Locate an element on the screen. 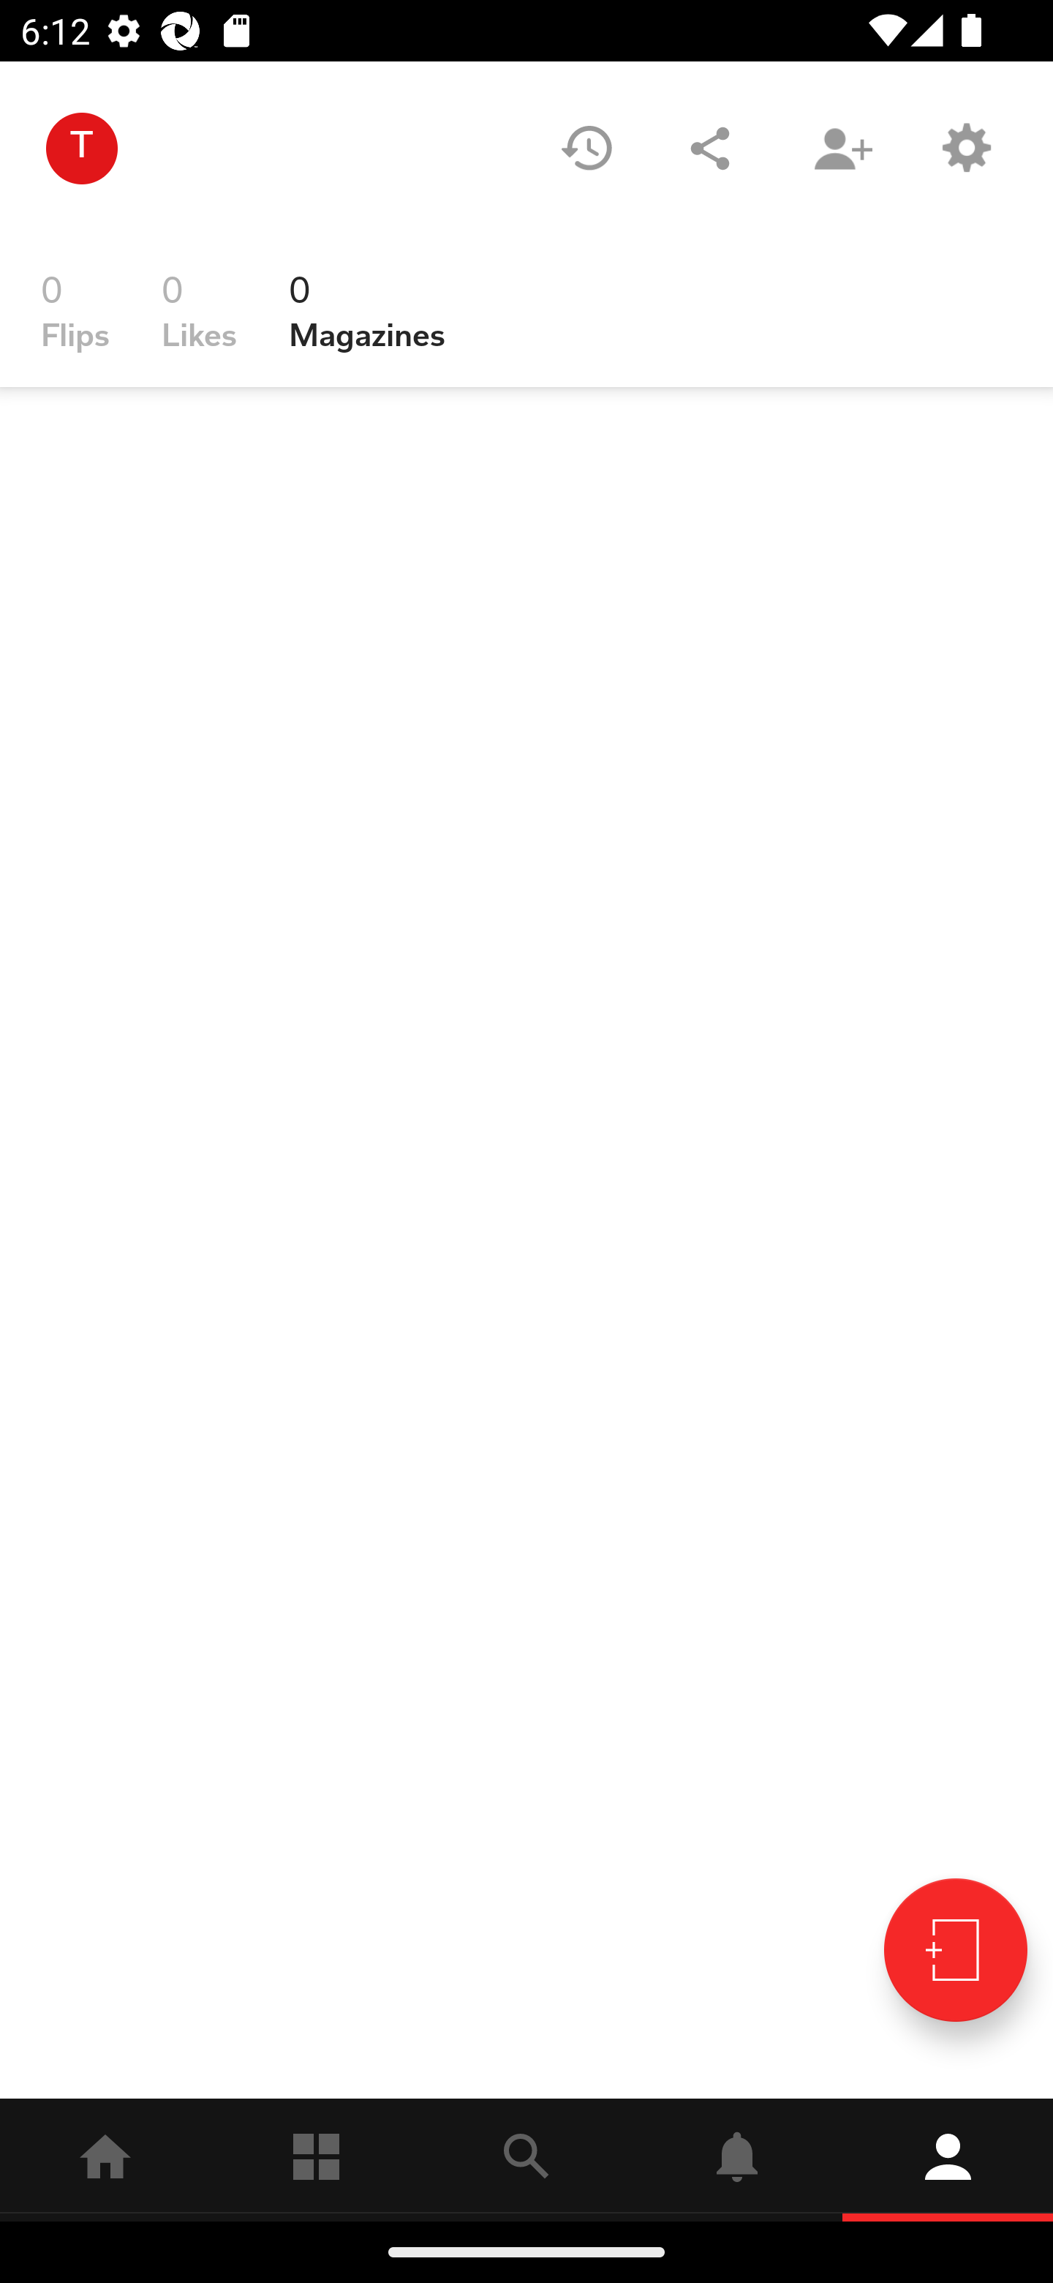  Settings is located at coordinates (965, 148).